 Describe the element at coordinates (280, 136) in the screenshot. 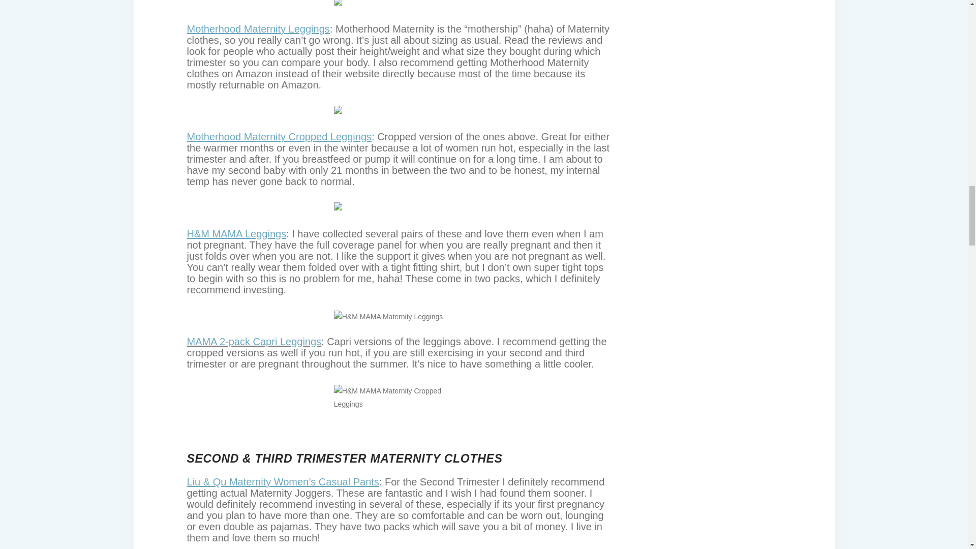

I see `Motherhood Maternity Cropped Leggings` at that location.